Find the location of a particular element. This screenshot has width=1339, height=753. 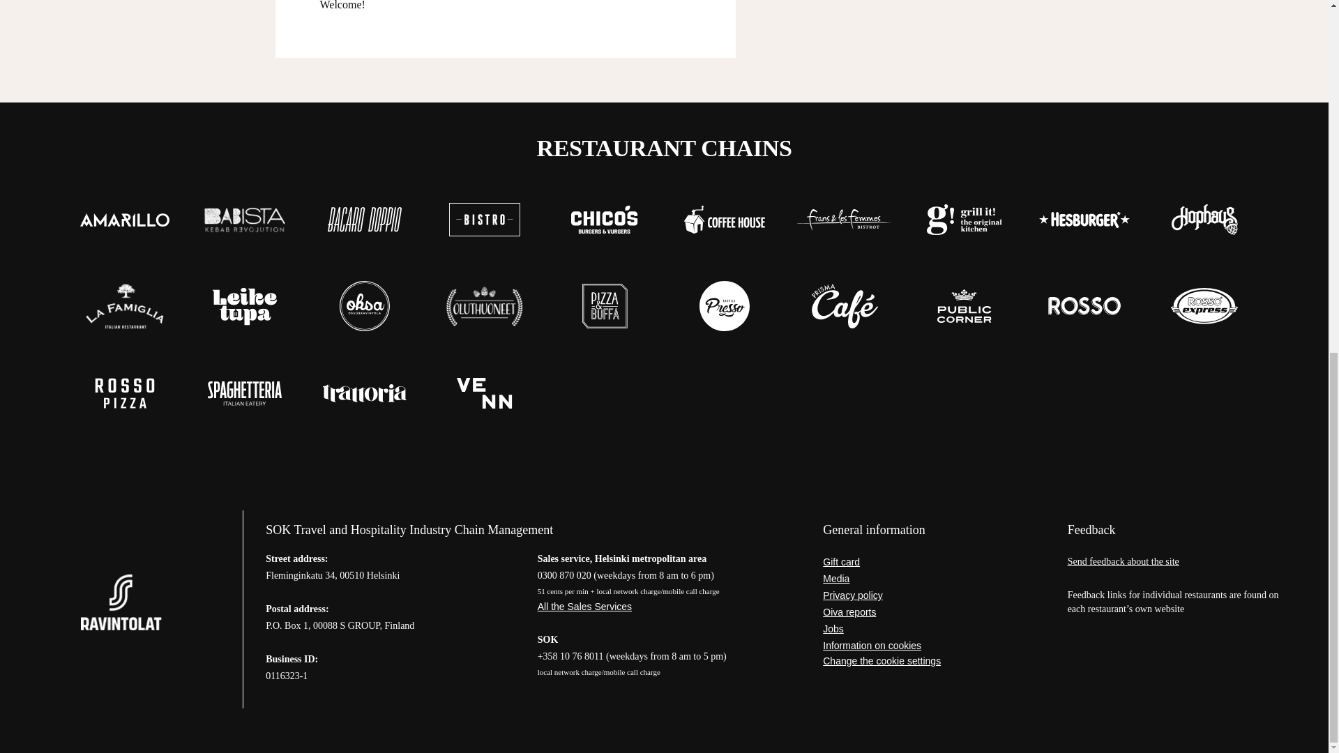

Privacy policy is located at coordinates (935, 595).